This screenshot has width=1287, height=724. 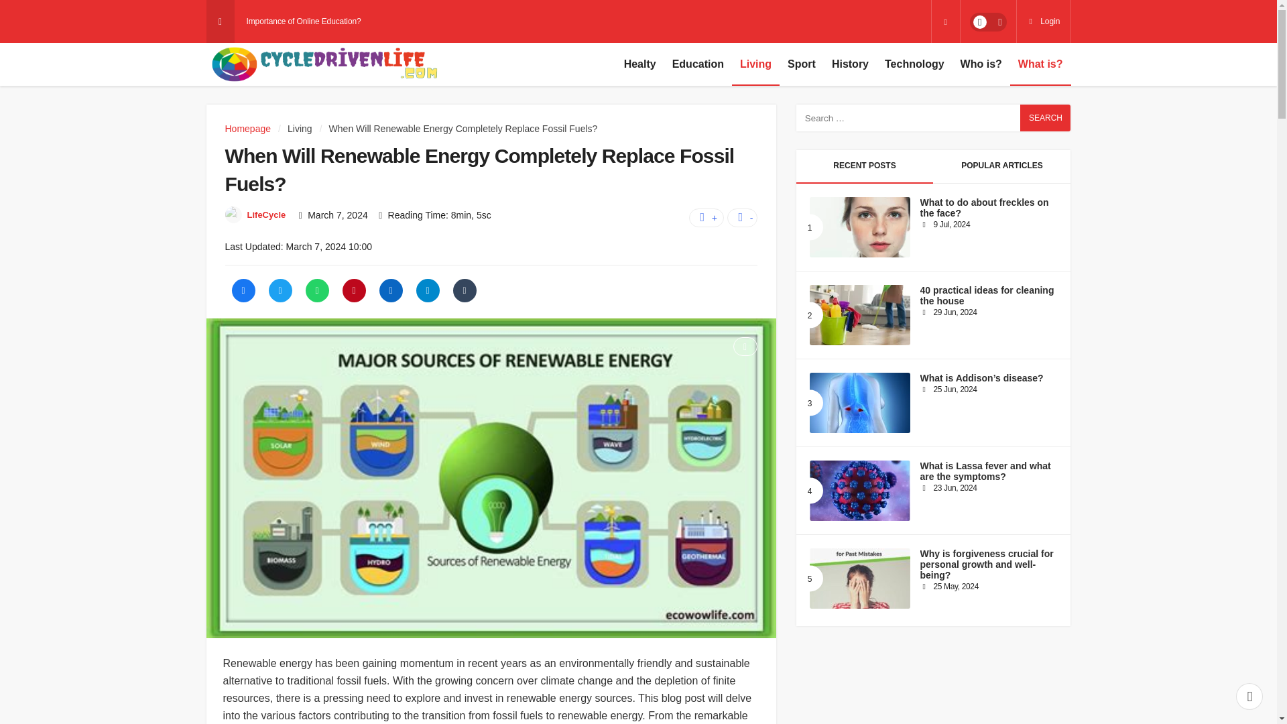 What do you see at coordinates (248, 128) in the screenshot?
I see `Homepage` at bounding box center [248, 128].